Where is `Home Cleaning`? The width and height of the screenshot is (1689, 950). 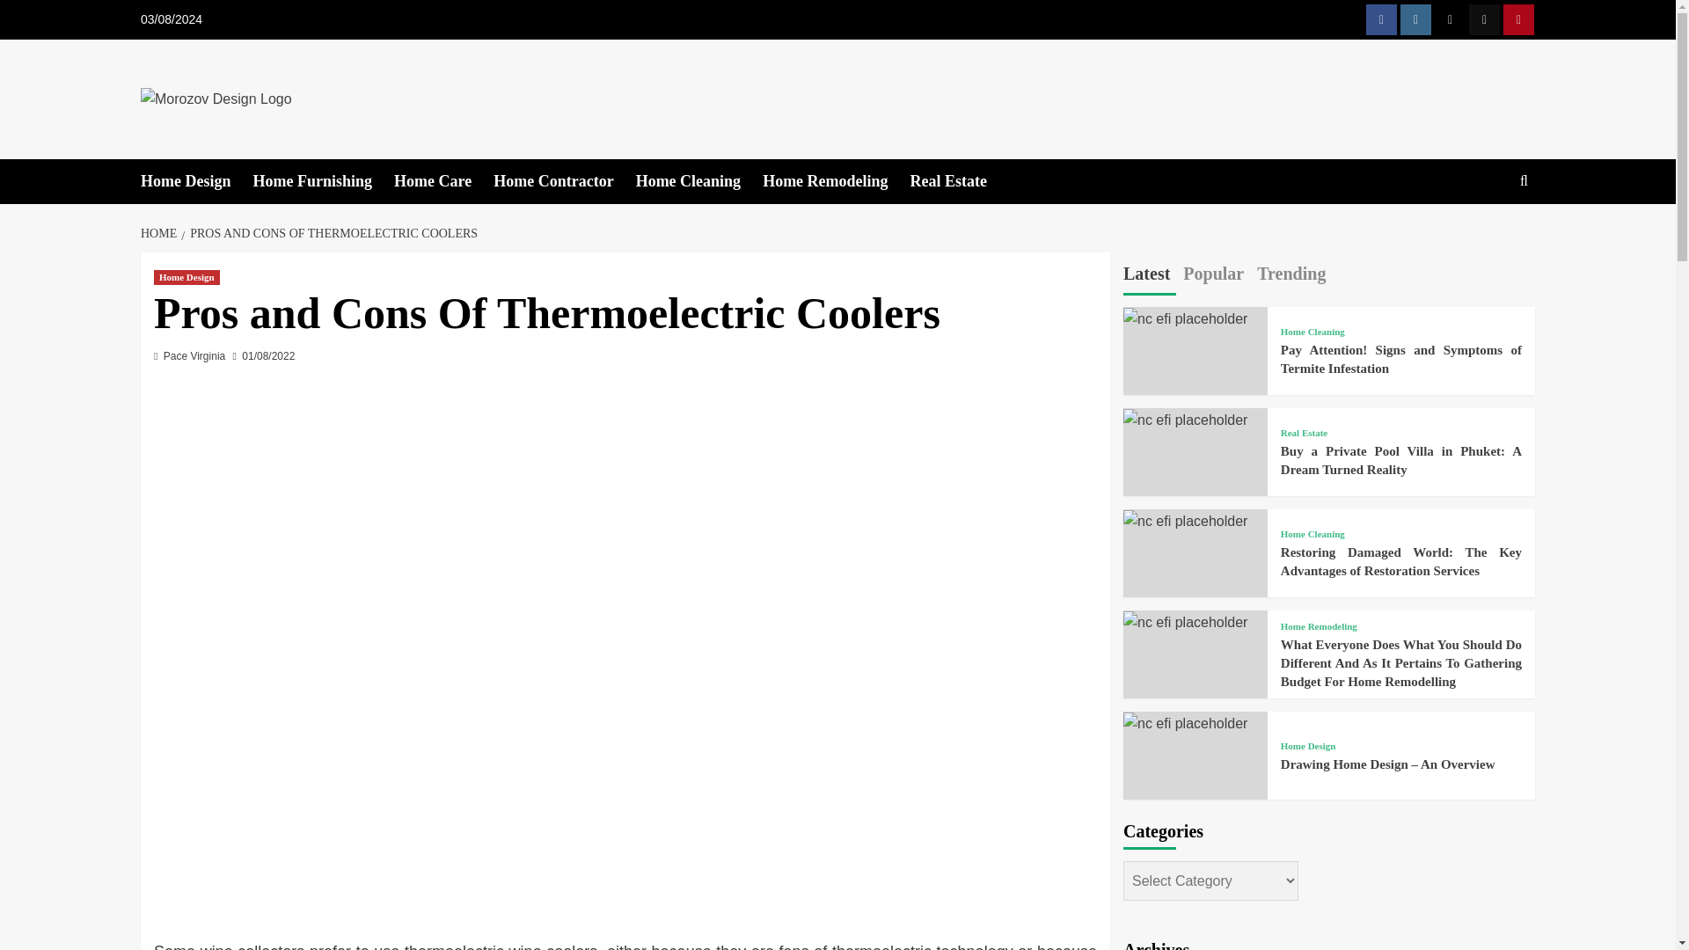 Home Cleaning is located at coordinates (699, 181).